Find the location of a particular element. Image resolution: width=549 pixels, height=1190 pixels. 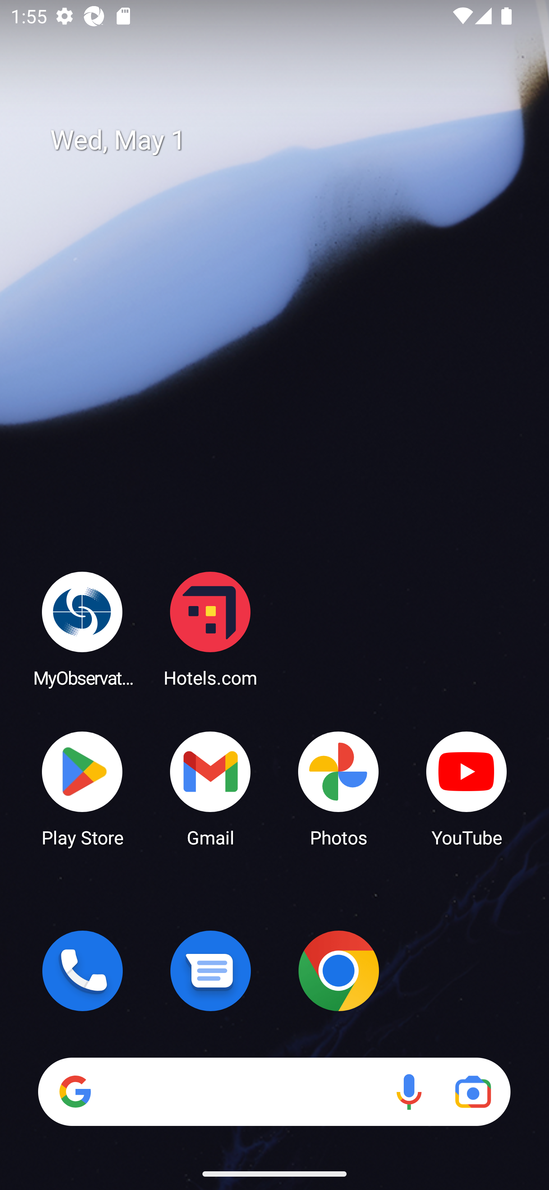

Phone is located at coordinates (82, 971).